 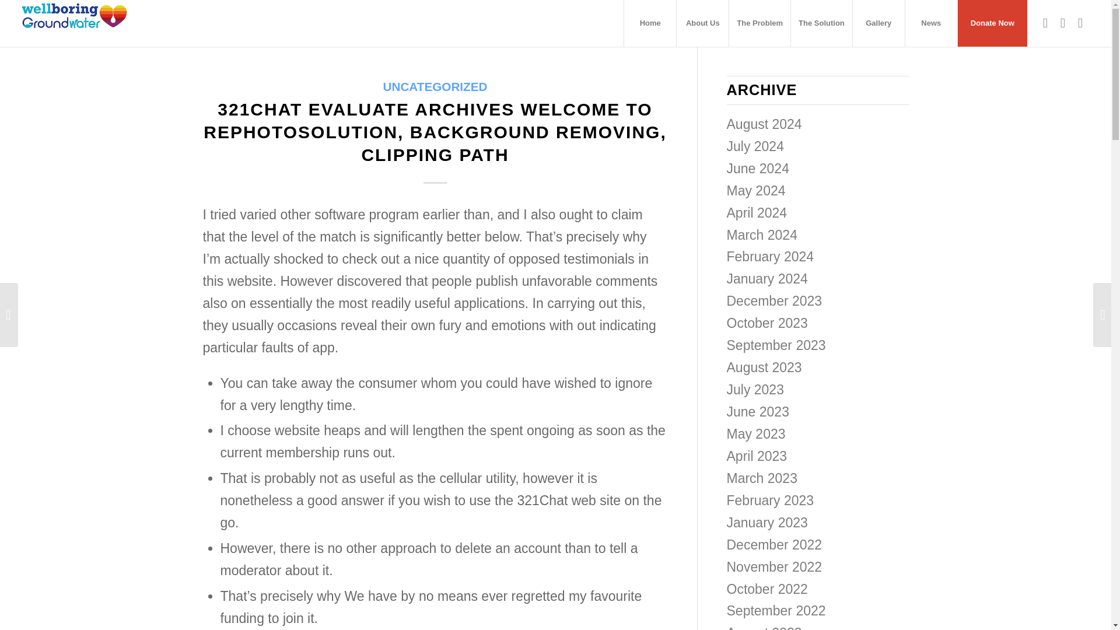 I want to click on Facebook, so click(x=1045, y=22).